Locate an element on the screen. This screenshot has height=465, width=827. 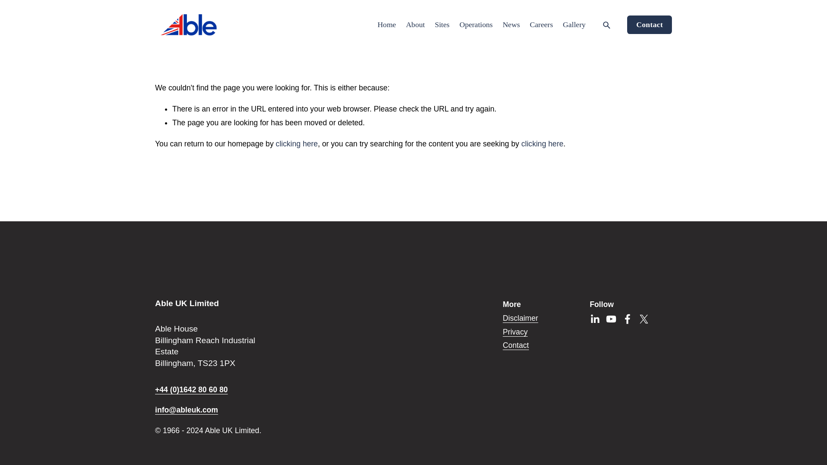
Disclaimer is located at coordinates (520, 319).